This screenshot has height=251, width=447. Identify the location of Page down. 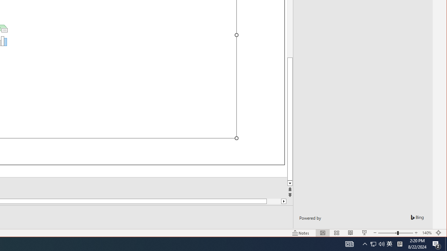
(267, 201).